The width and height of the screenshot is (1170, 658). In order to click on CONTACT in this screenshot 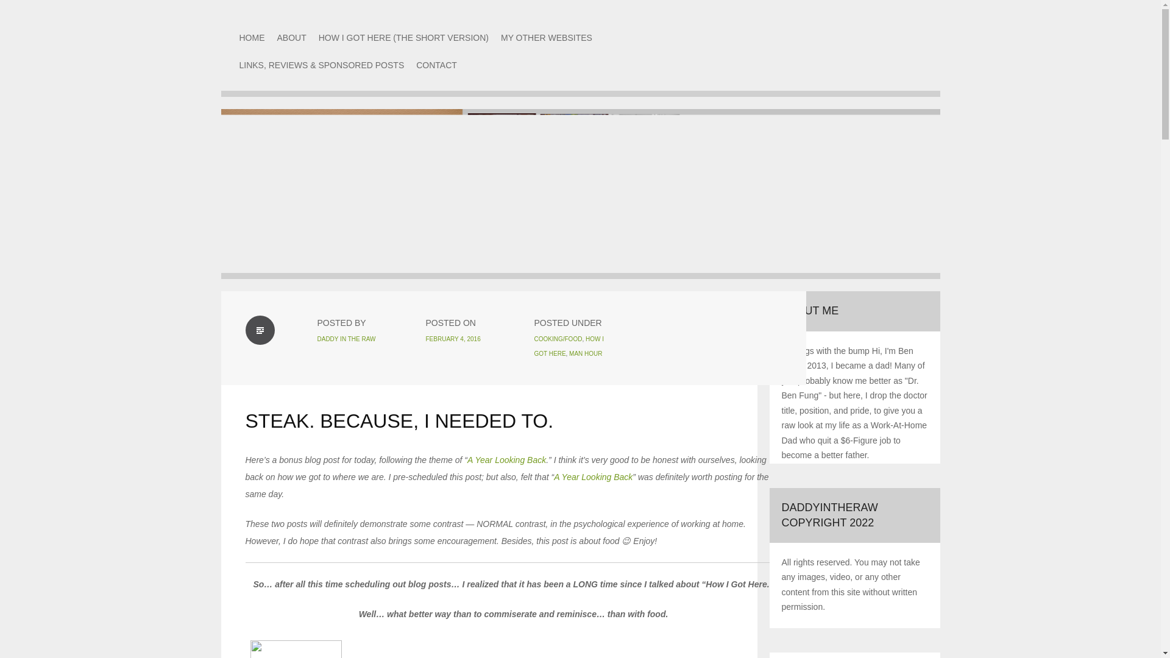, I will do `click(436, 65)`.